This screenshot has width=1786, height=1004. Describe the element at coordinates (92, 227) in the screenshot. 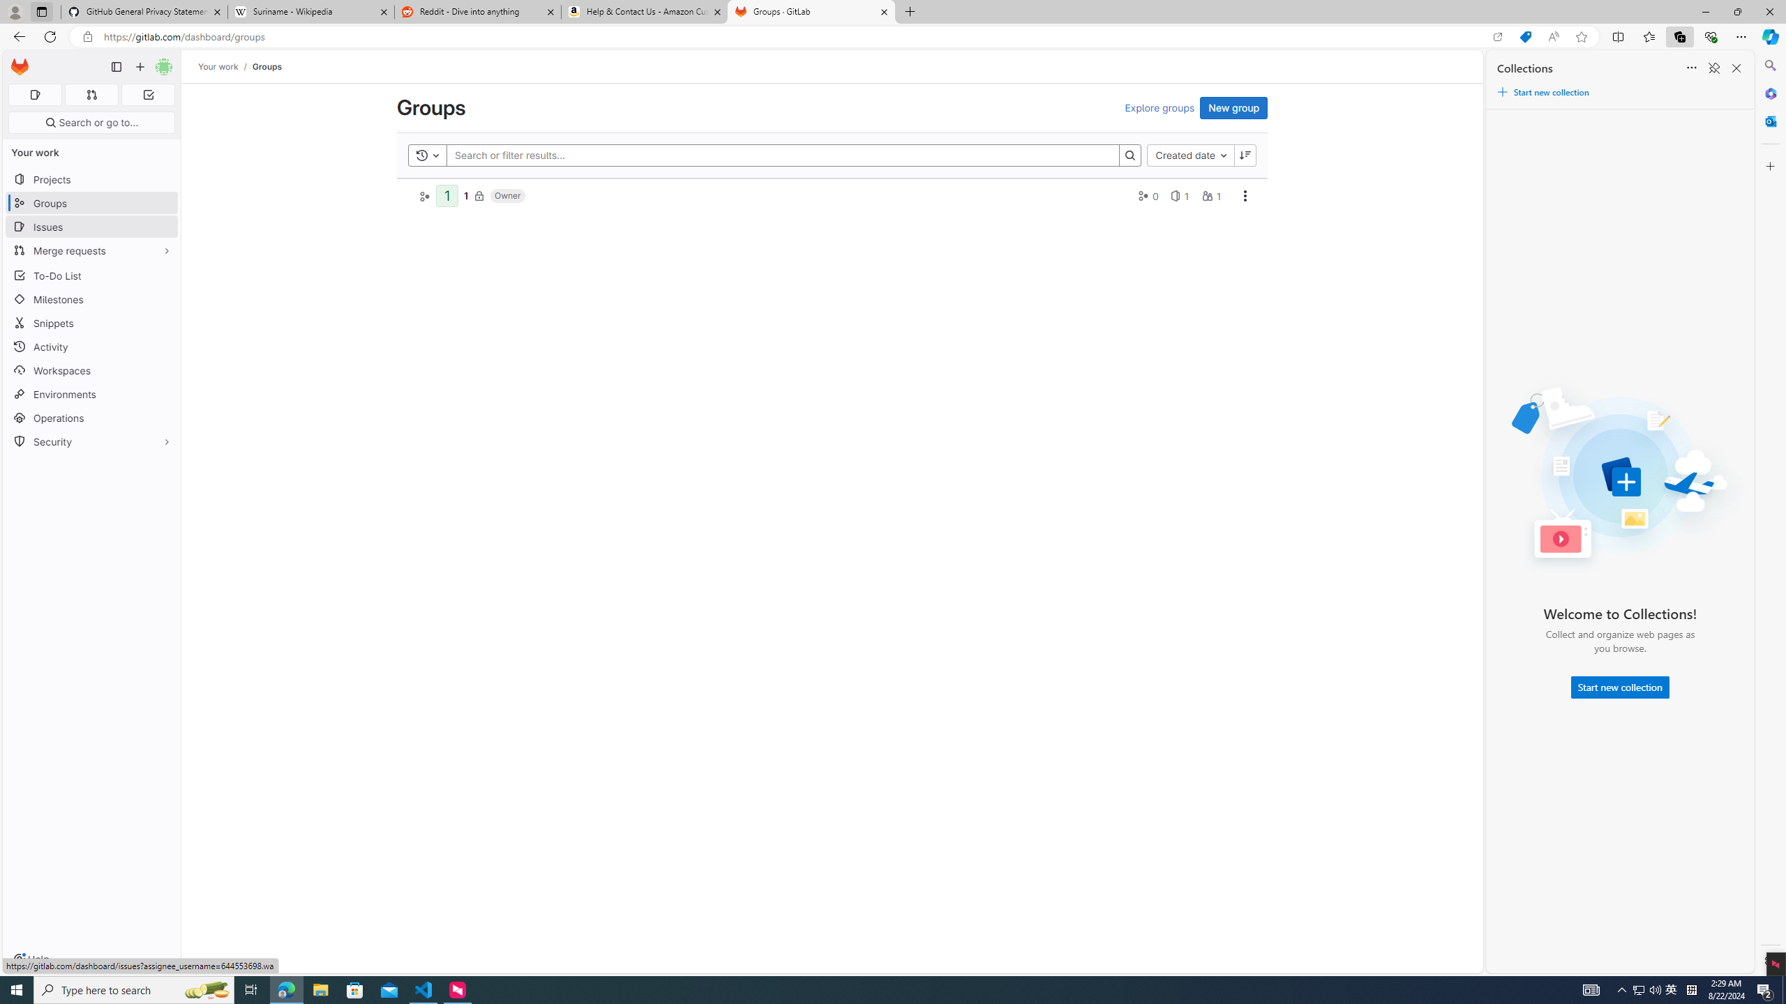

I see `Issues` at that location.